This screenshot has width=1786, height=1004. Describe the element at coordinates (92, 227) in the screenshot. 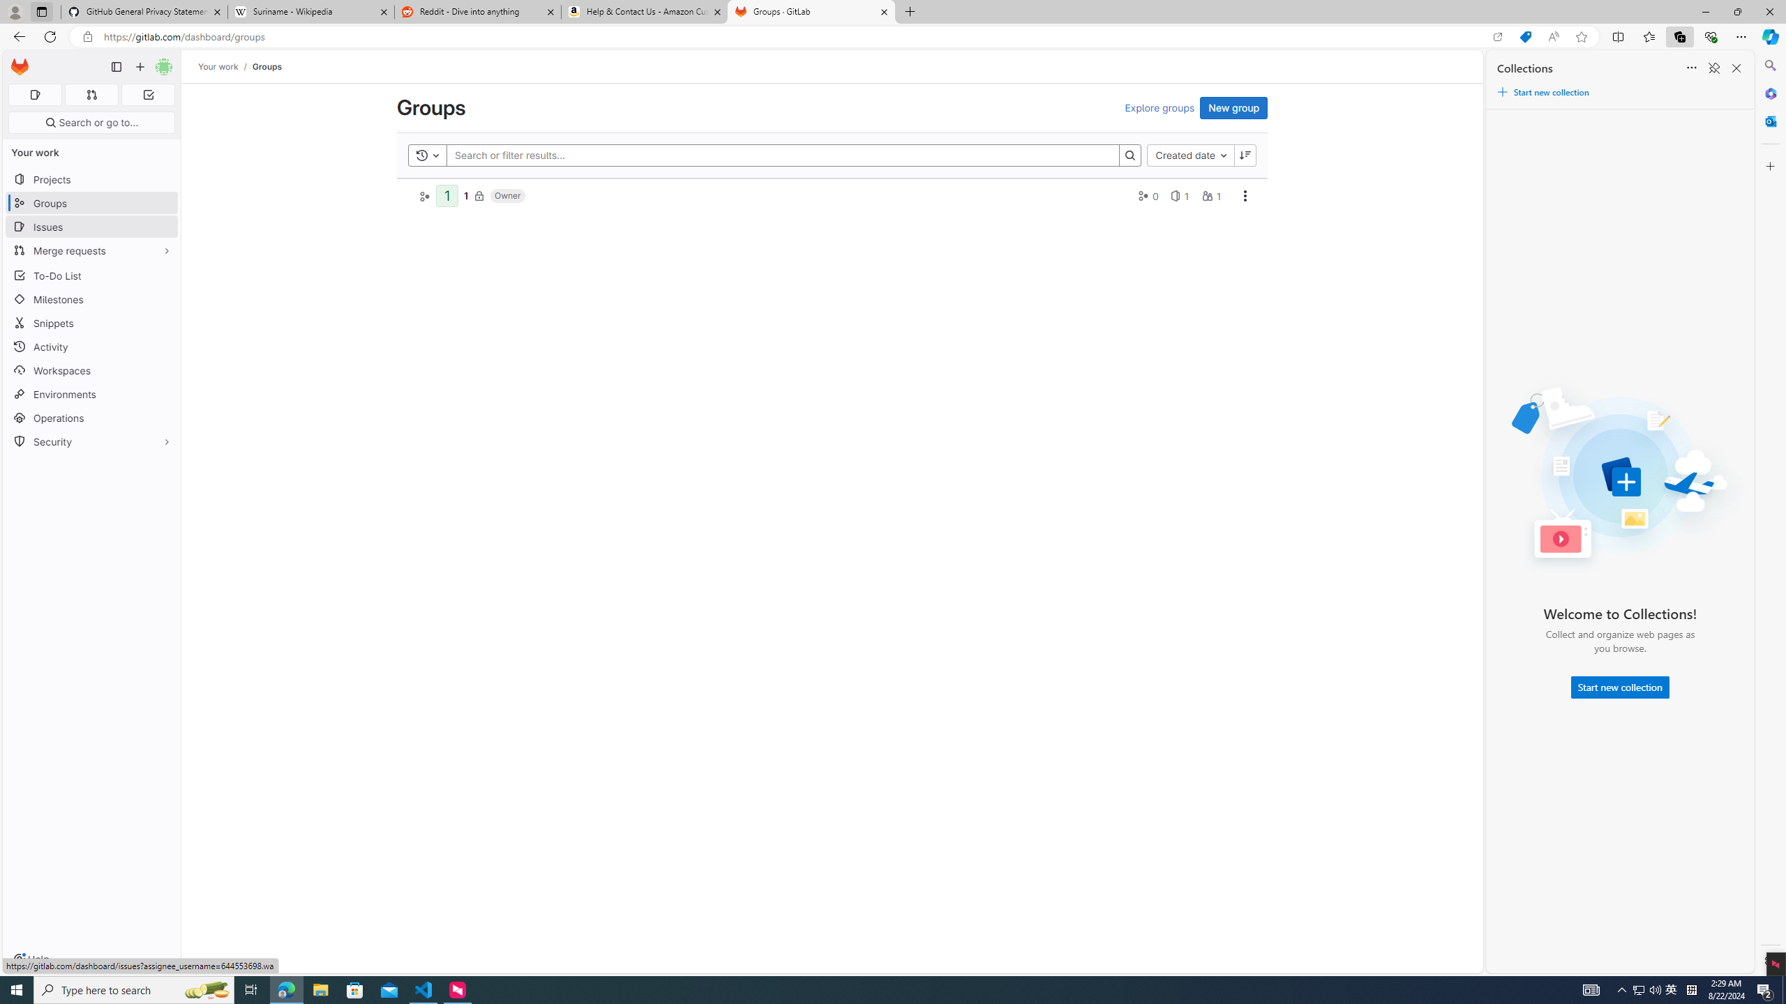

I see `Issues` at that location.